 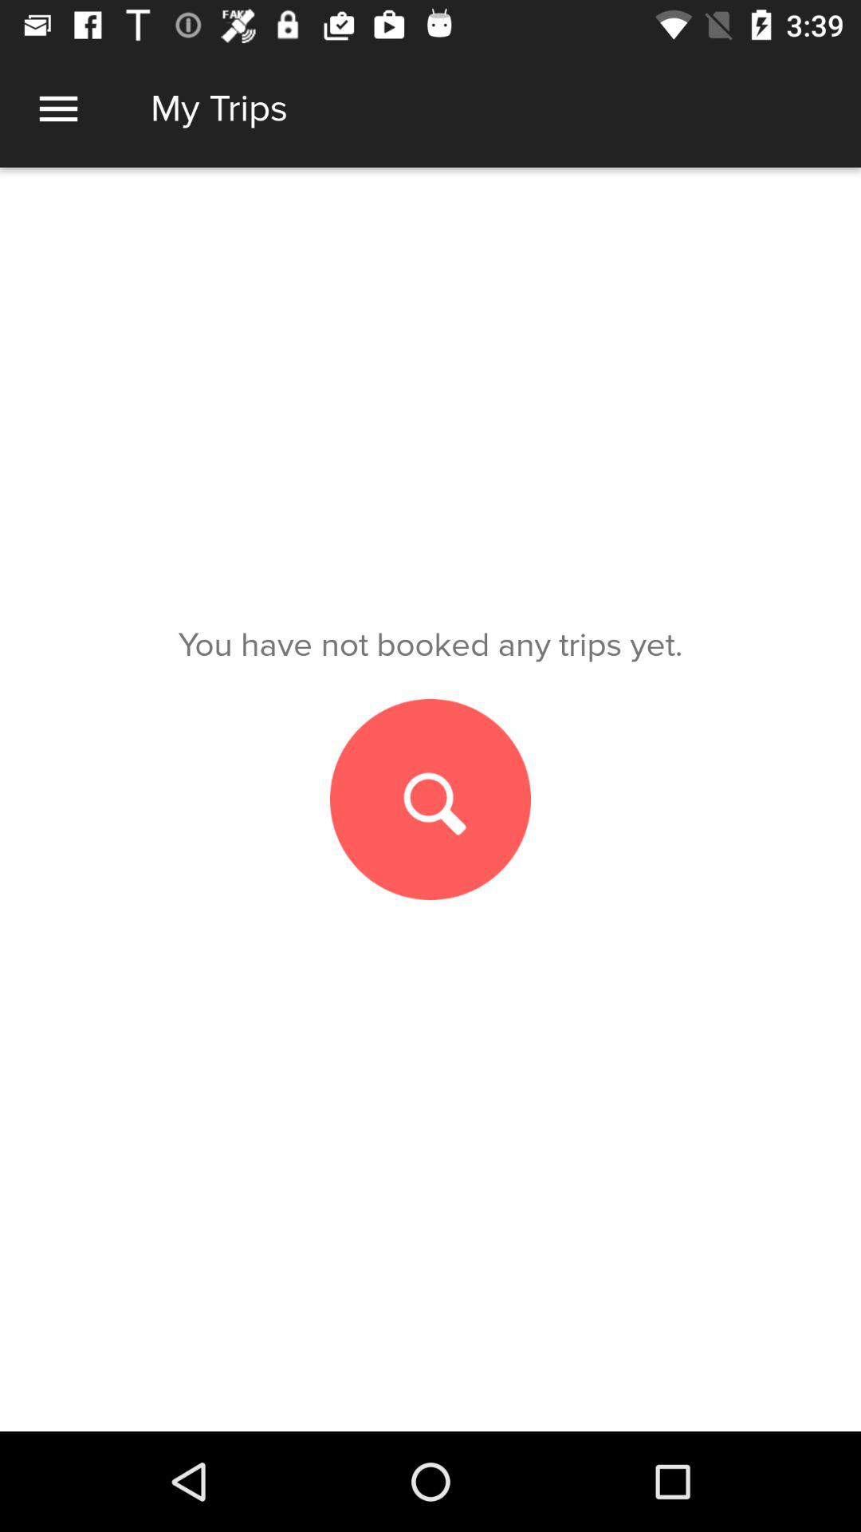 I want to click on turn off icon next to the my trips item, so click(x=58, y=109).